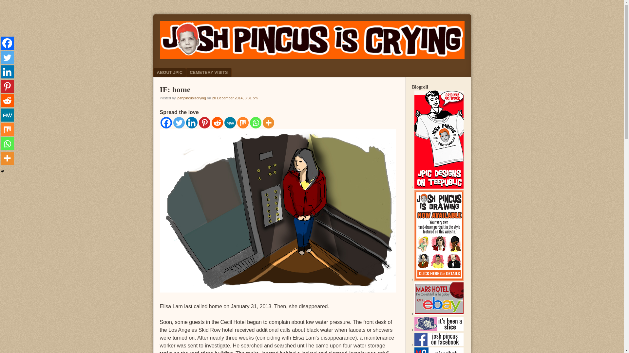  I want to click on Whatsapp, so click(255, 123).